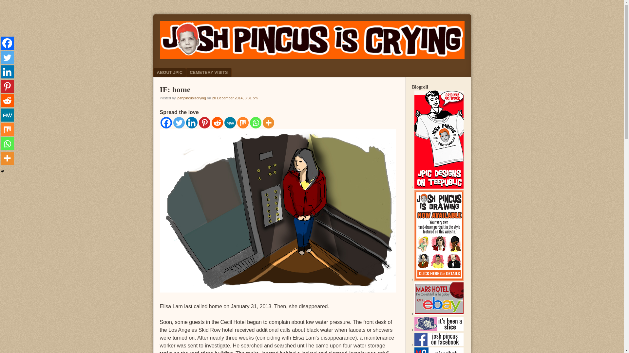  I want to click on Whatsapp, so click(255, 123).